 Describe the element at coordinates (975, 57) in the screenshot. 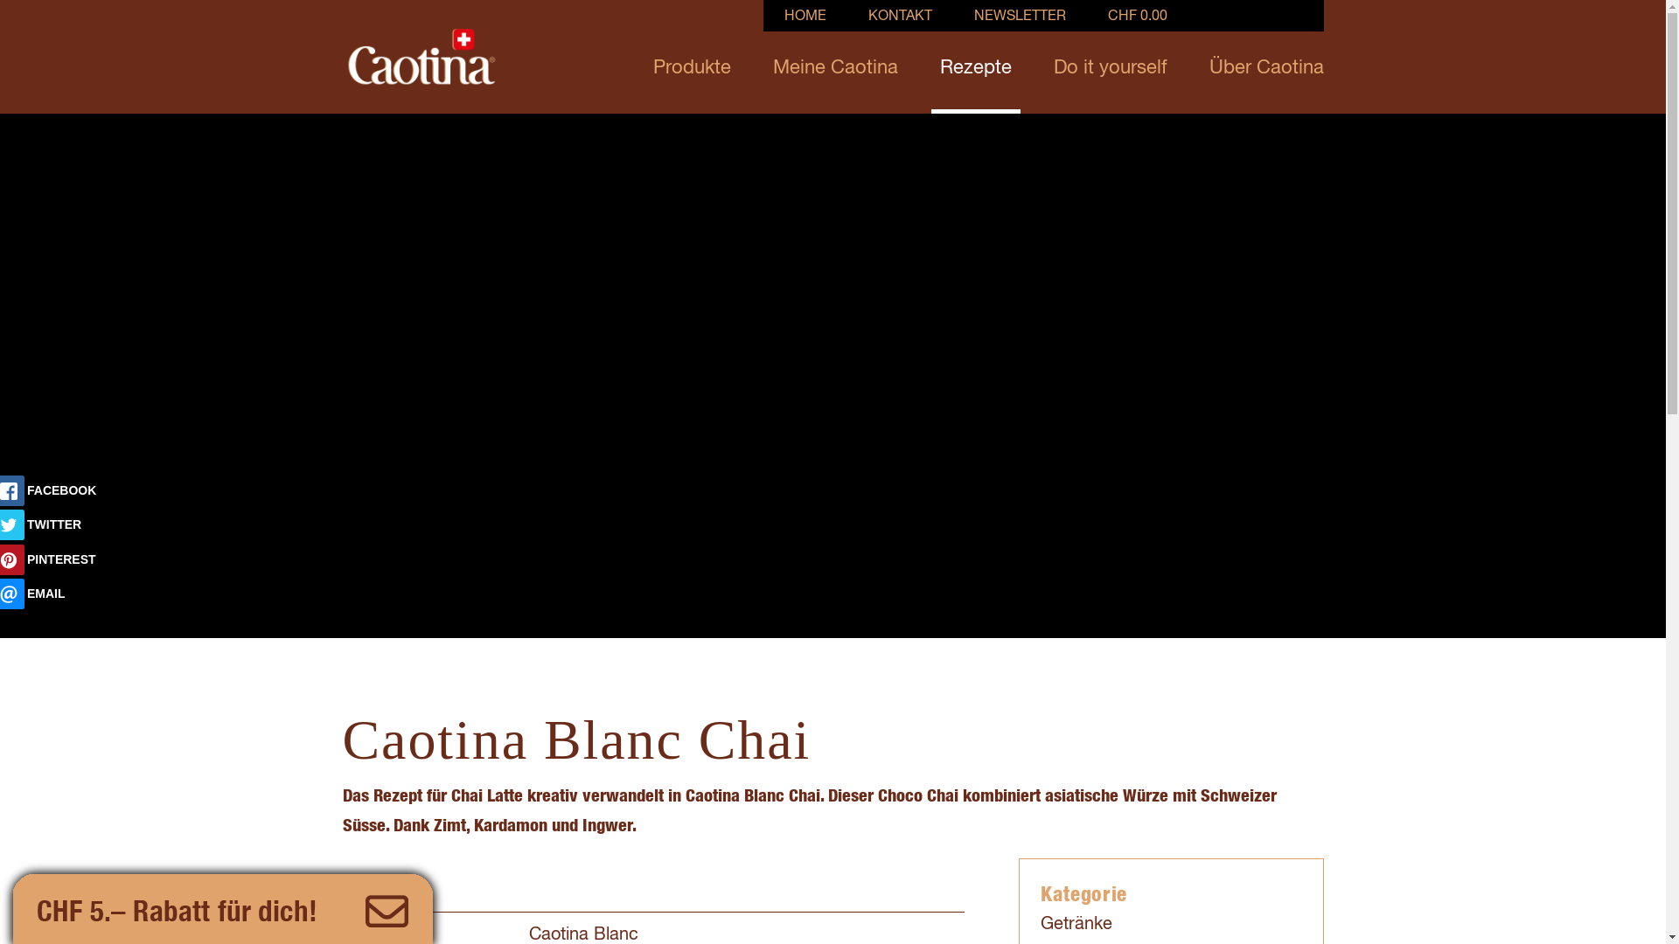

I see `Rezepte` at that location.